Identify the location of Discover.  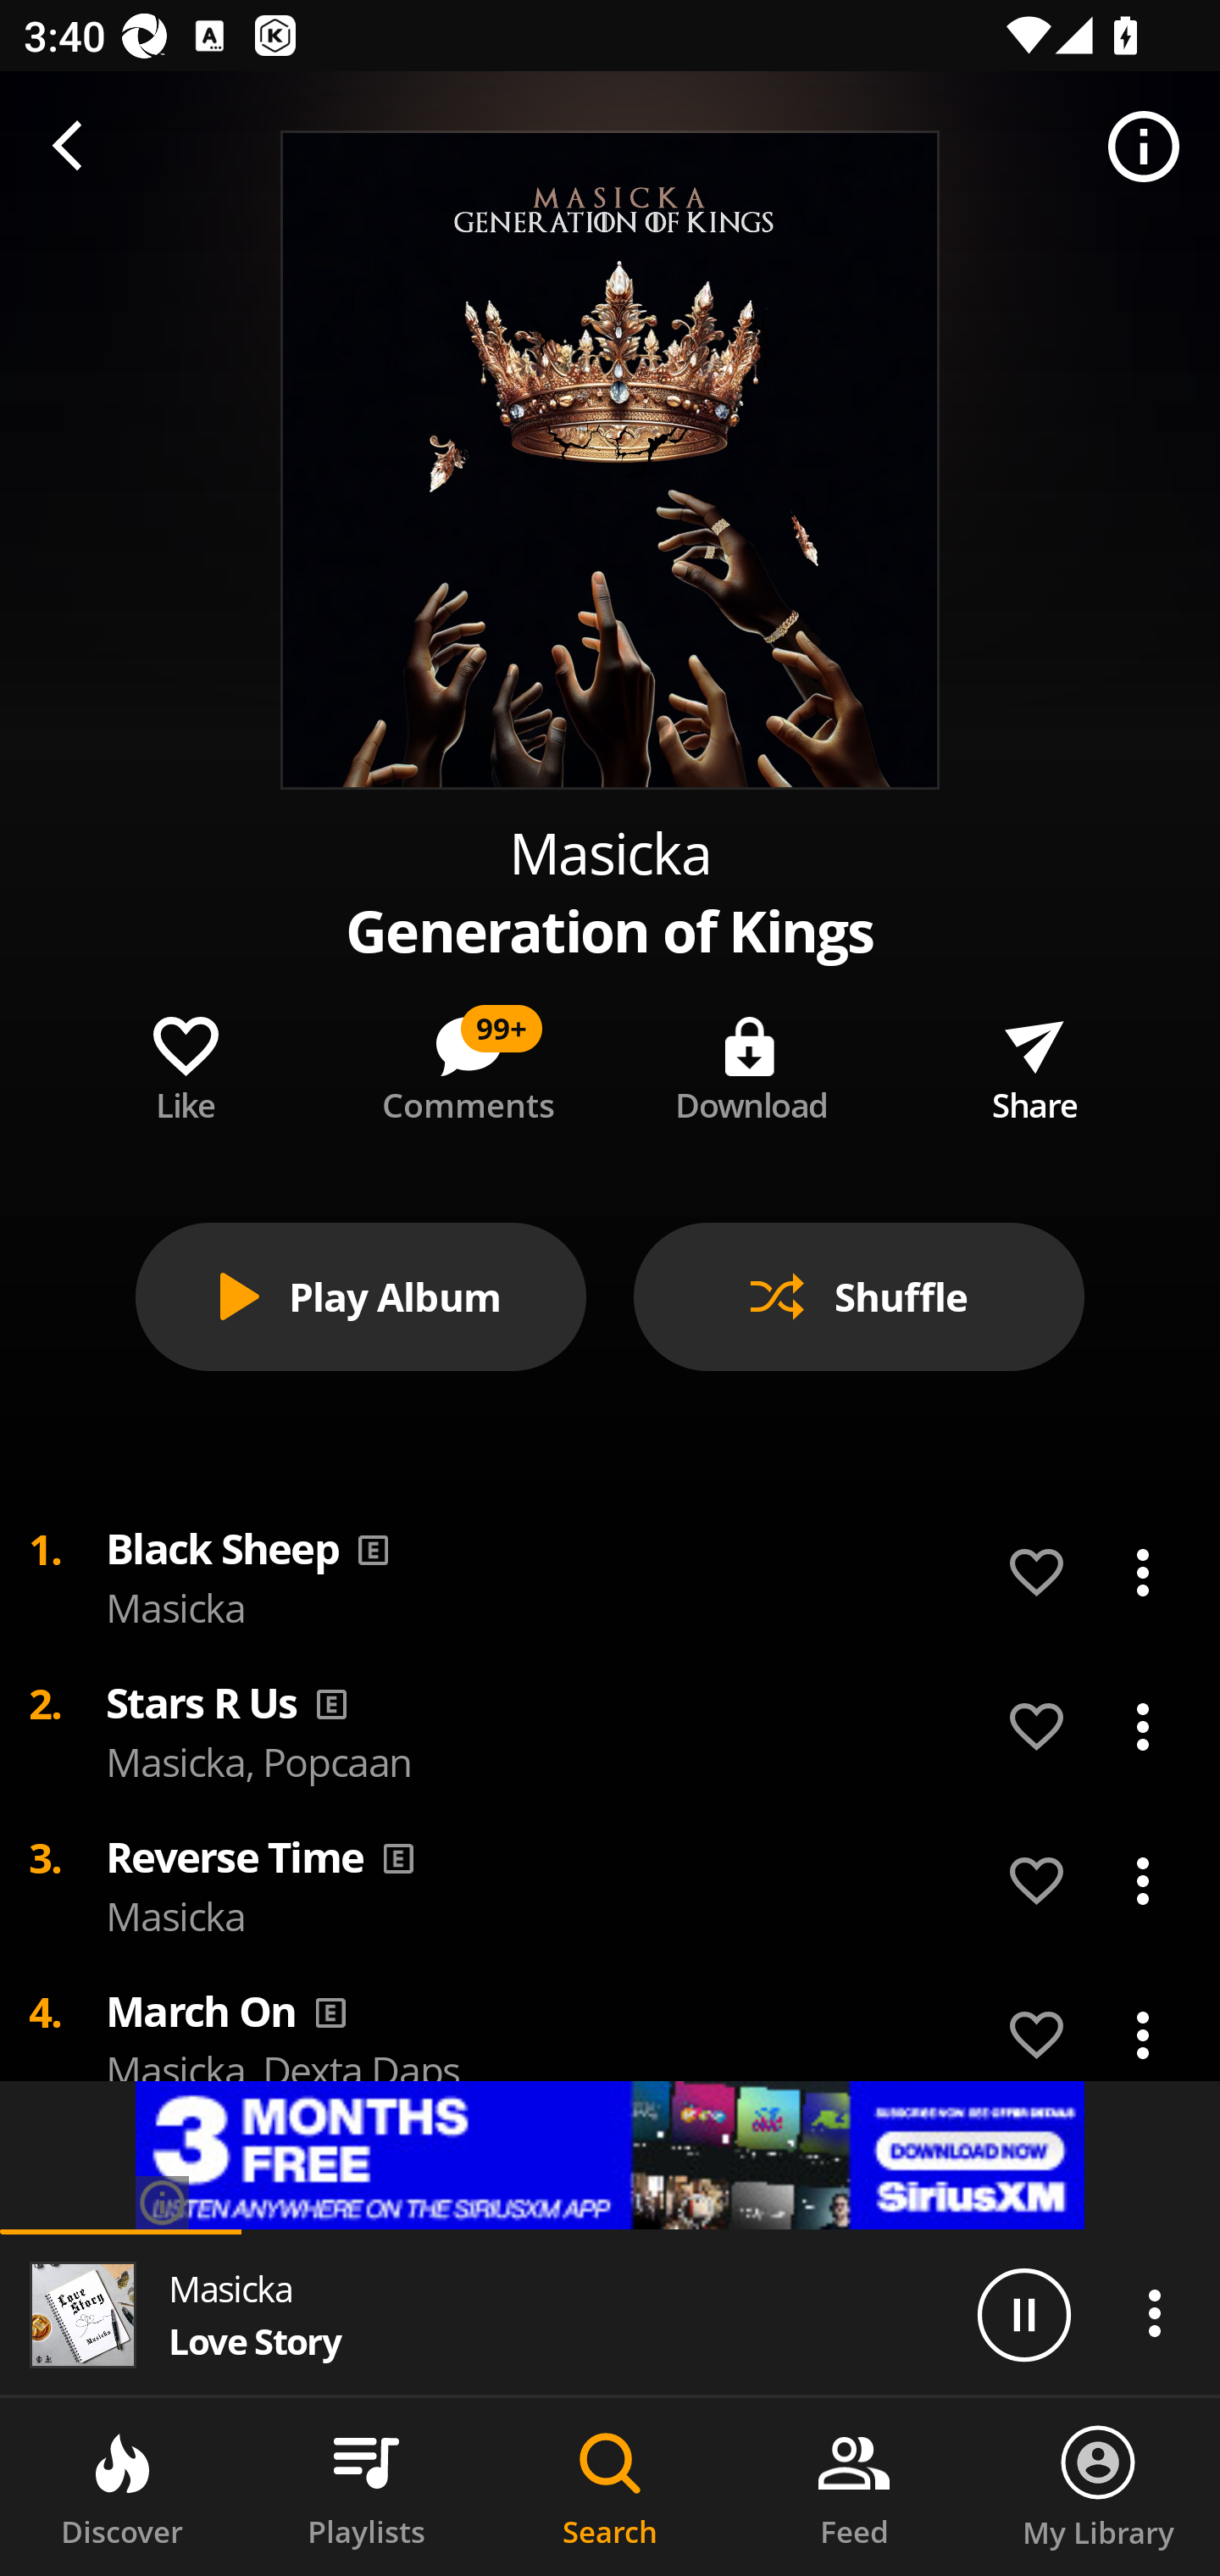
(122, 2487).